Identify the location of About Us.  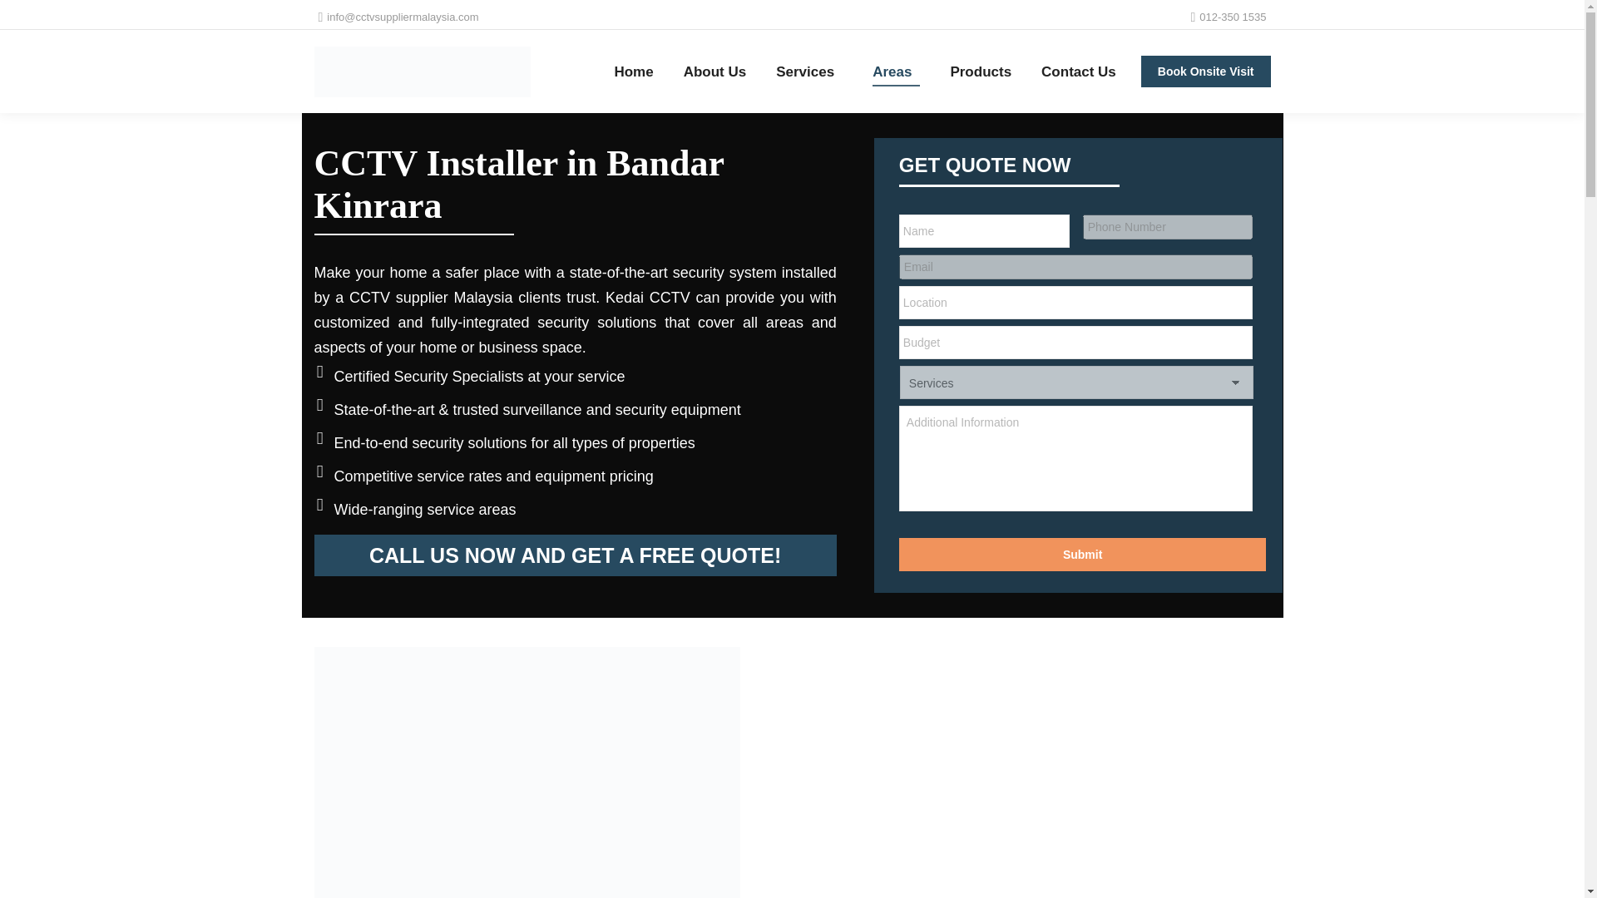
(715, 72).